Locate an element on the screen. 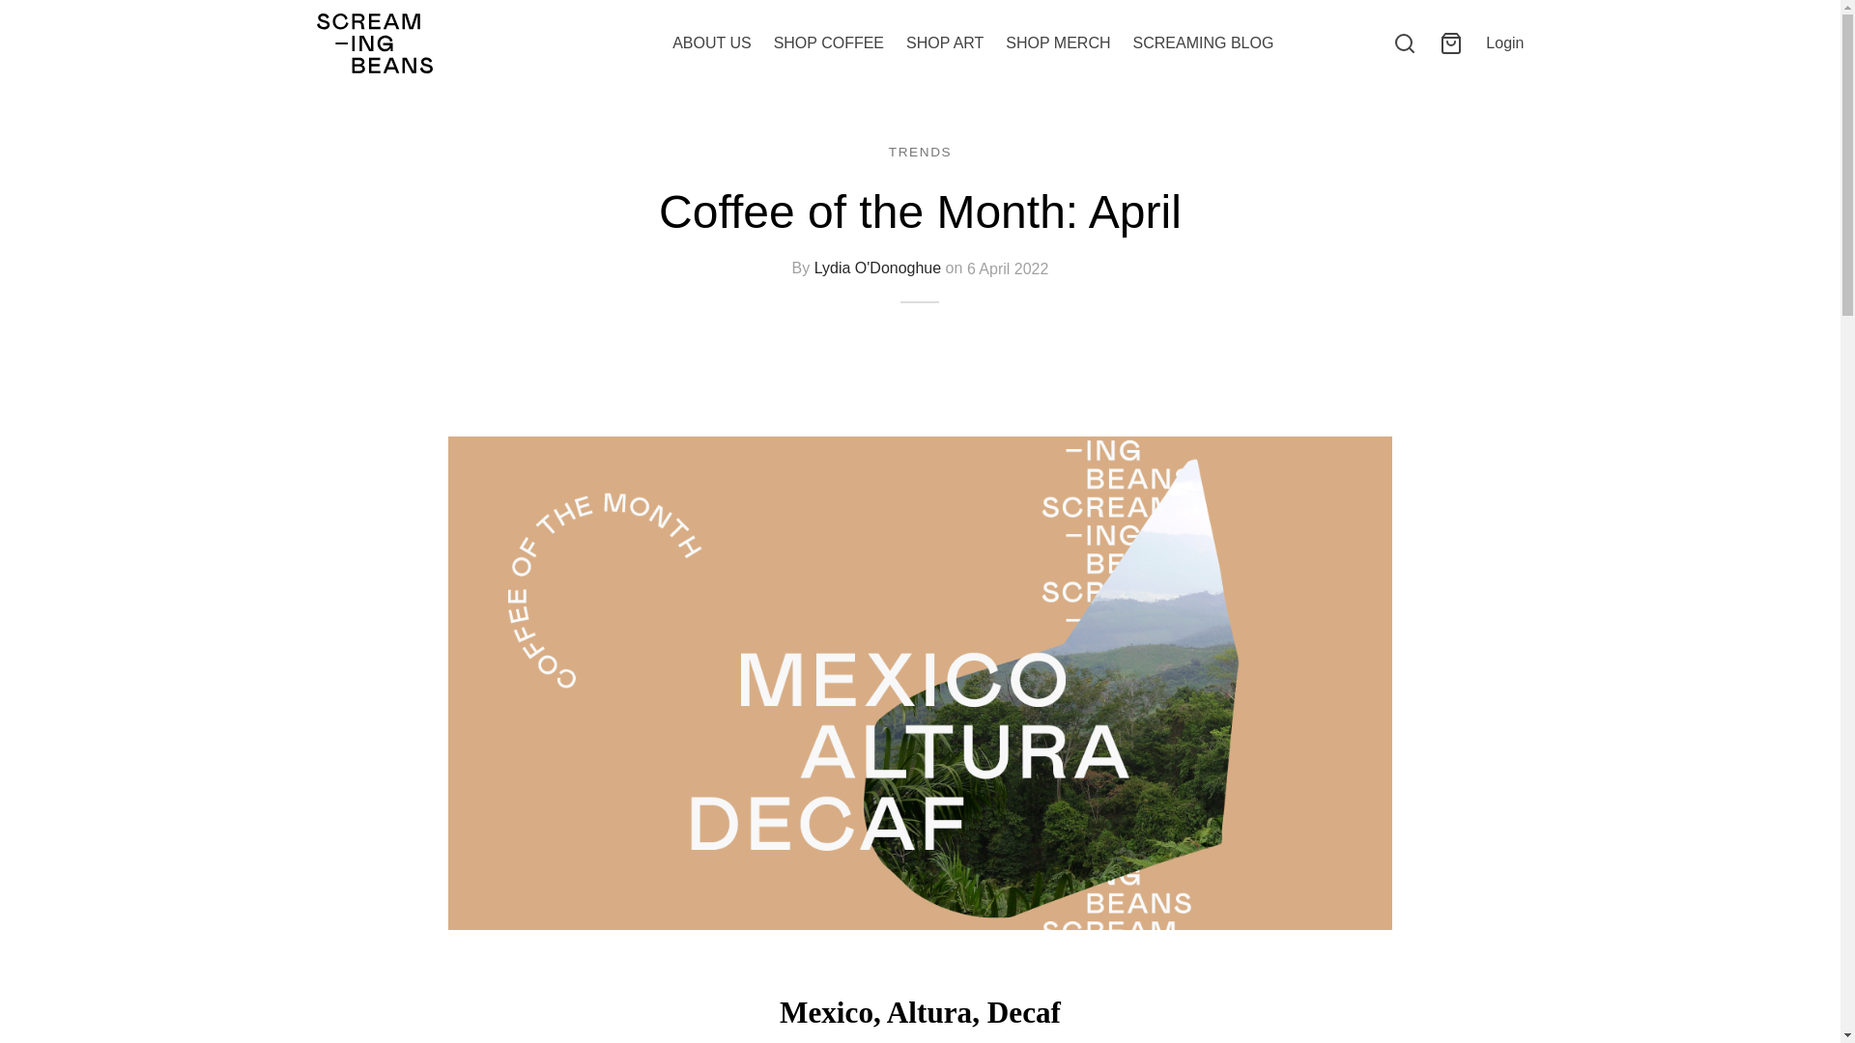  SHOP COFFEE is located at coordinates (829, 43).